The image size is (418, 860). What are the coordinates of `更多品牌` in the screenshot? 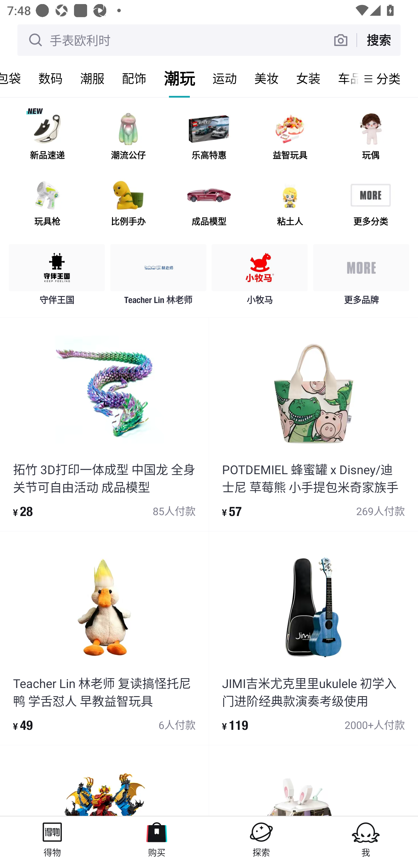 It's located at (361, 277).